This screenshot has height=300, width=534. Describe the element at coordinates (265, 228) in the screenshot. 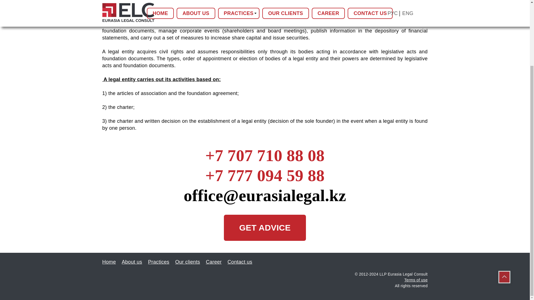

I see `GET ADVICE` at that location.